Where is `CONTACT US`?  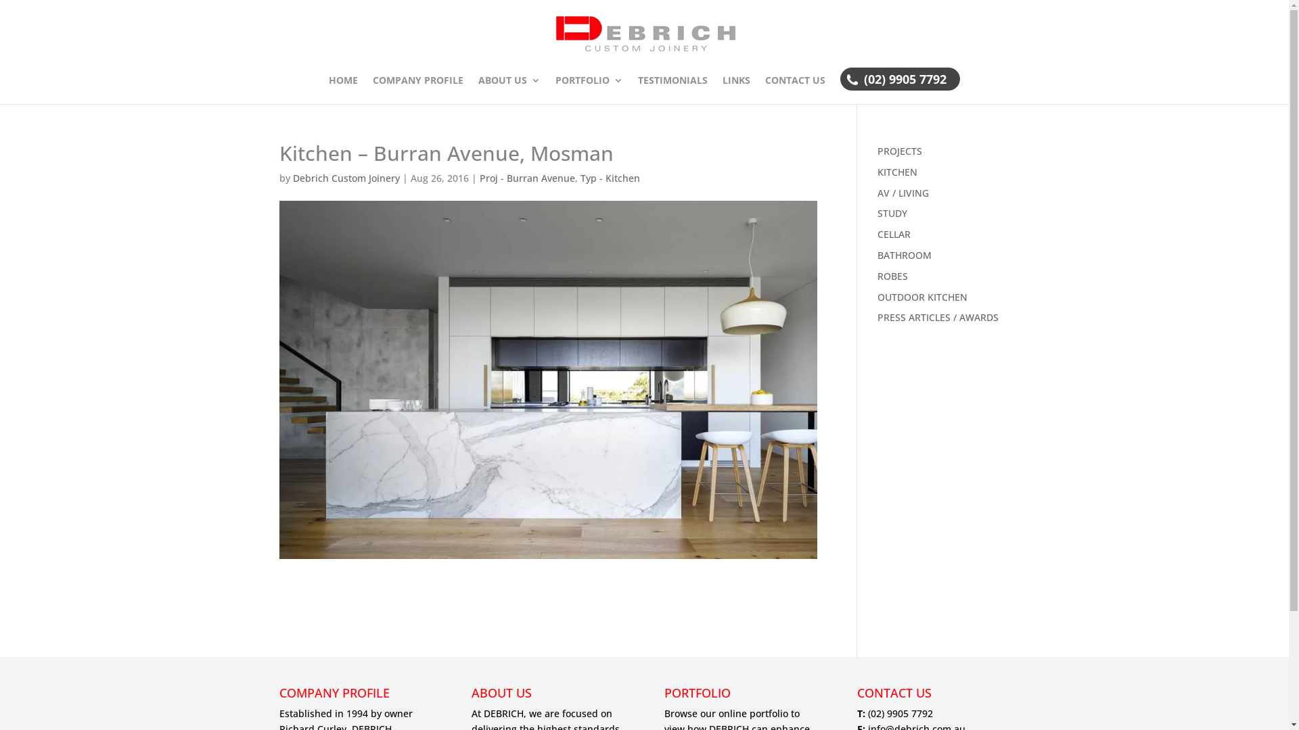 CONTACT US is located at coordinates (796, 90).